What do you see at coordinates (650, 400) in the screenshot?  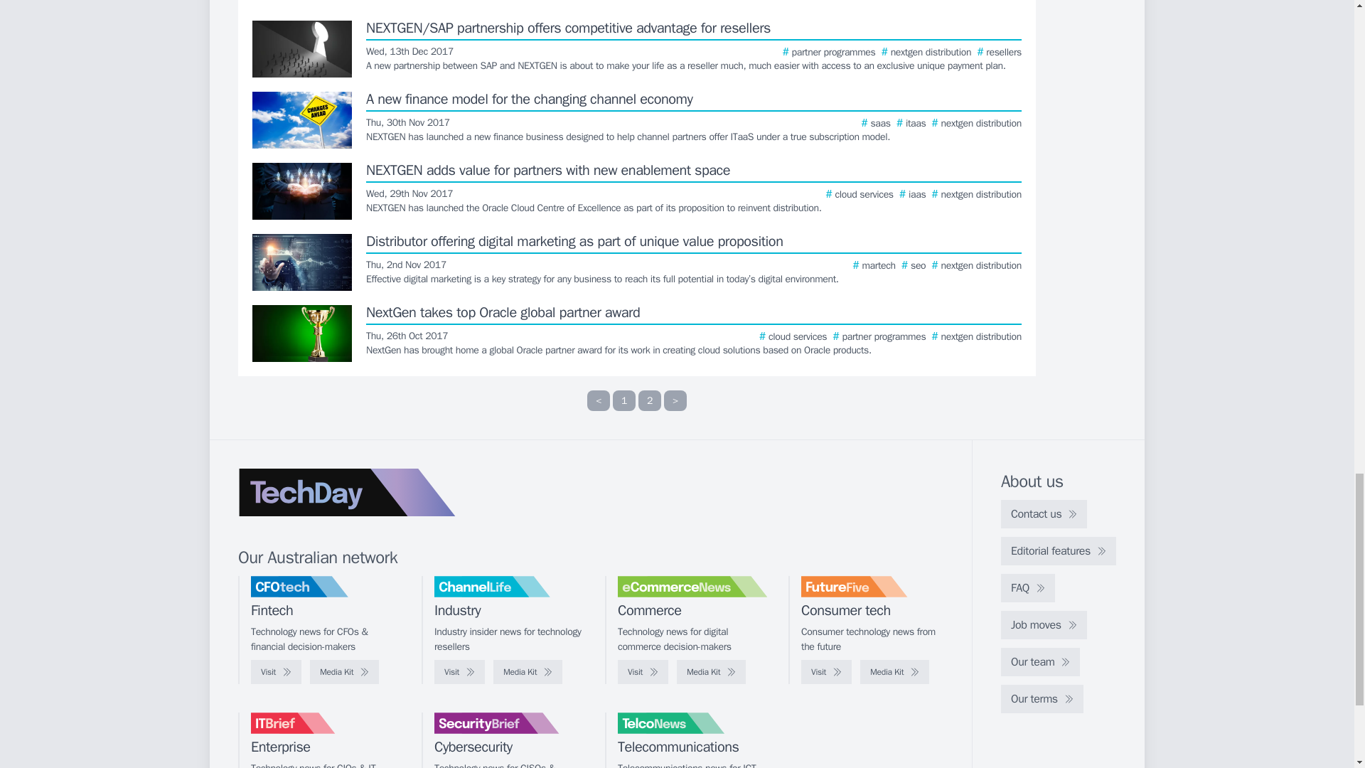 I see `2` at bounding box center [650, 400].